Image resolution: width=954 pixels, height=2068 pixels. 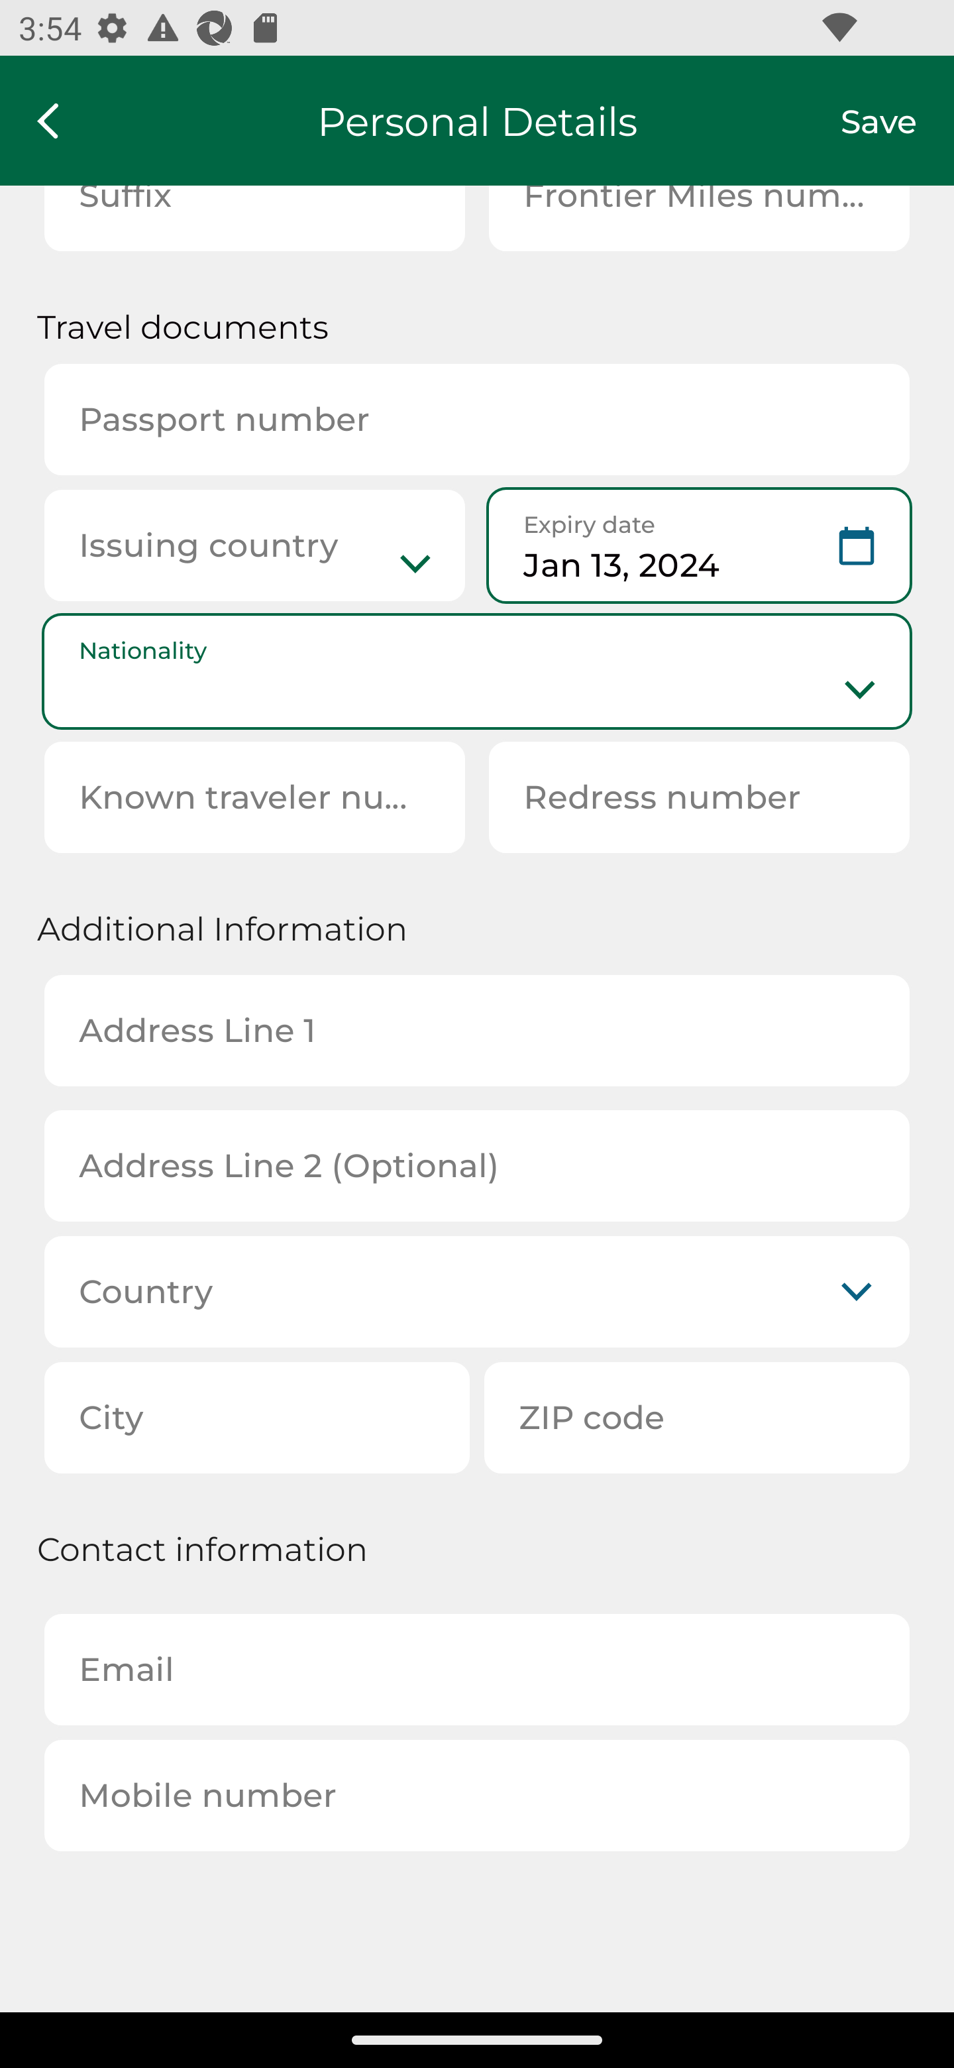 I want to click on ZIP code, so click(x=697, y=1417).